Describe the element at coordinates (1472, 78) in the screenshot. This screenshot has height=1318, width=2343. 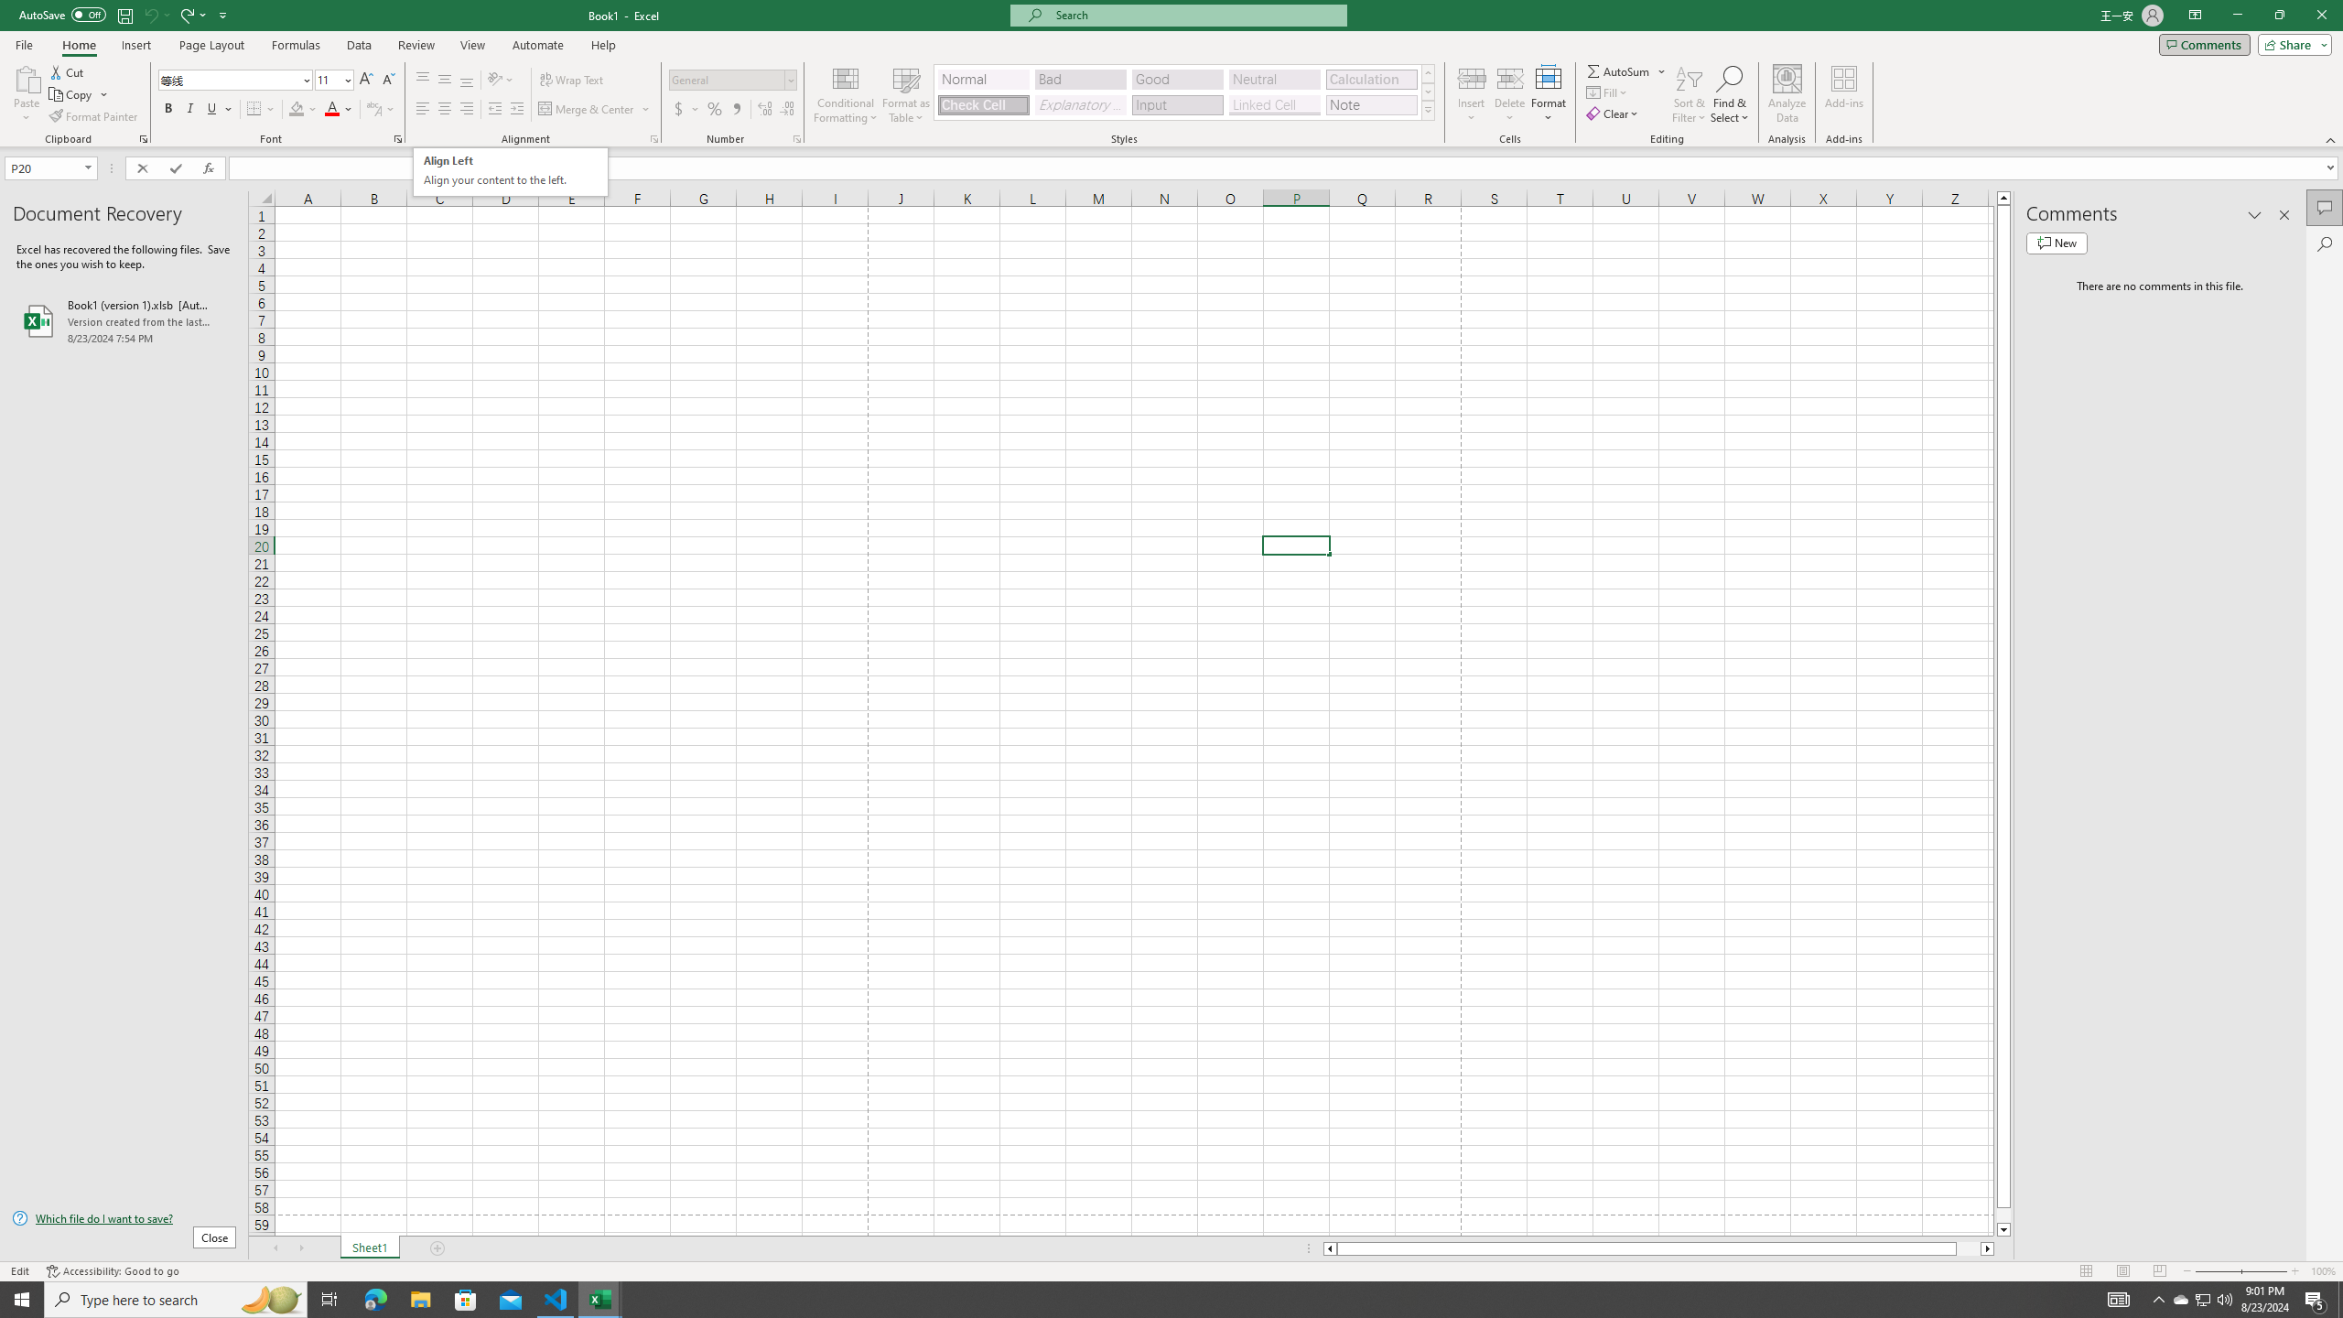
I see `Insert Cells` at that location.